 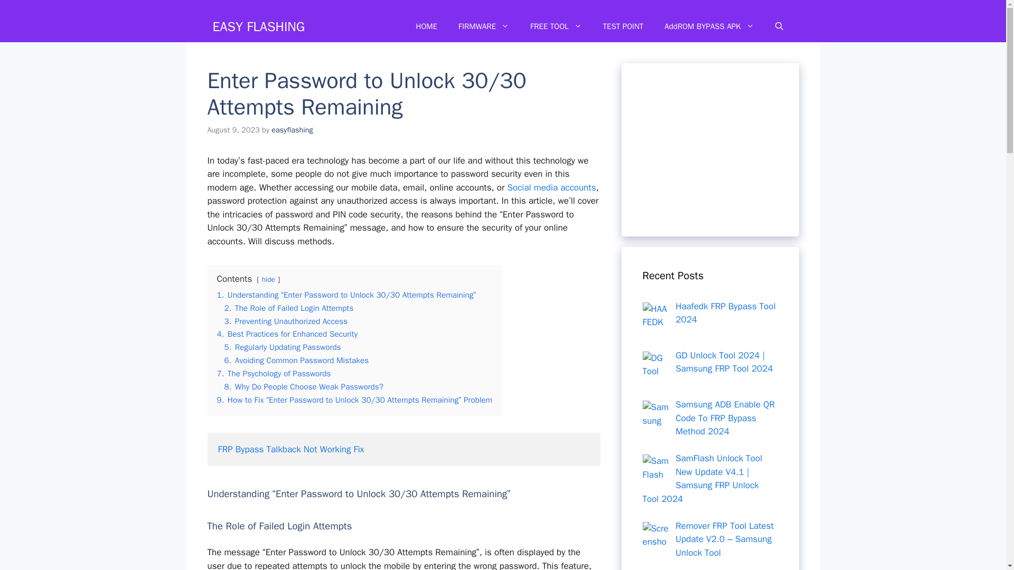 I want to click on Samsung ADB Enable QR Code To FRP Bypass Method 2024, so click(x=725, y=418).